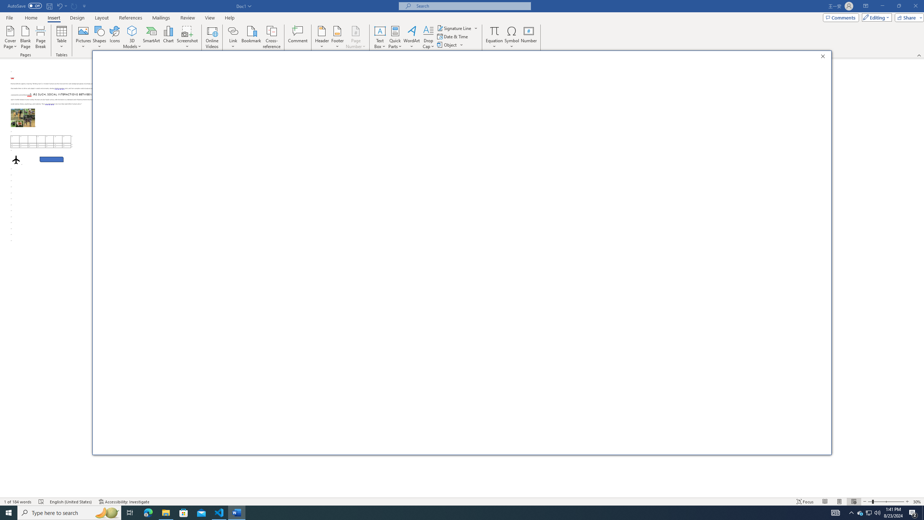  I want to click on Accessibility Checker Accessibility: Investigate, so click(124, 502).